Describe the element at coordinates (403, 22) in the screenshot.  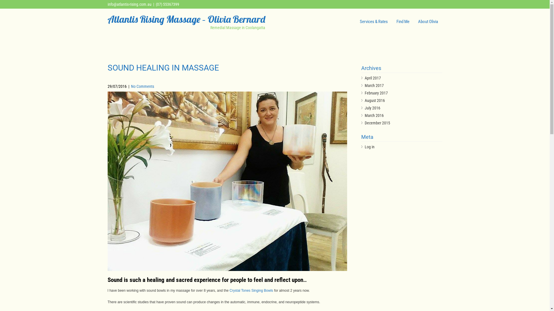
I see `Find Me` at that location.